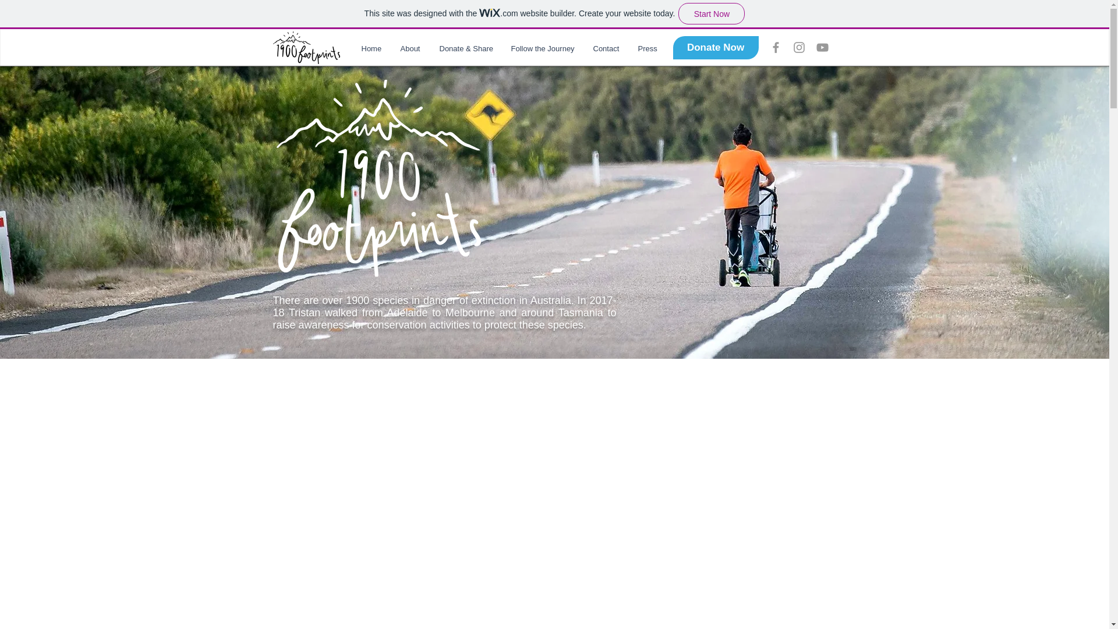 This screenshot has height=629, width=1118. I want to click on Donate Now, so click(716, 47).